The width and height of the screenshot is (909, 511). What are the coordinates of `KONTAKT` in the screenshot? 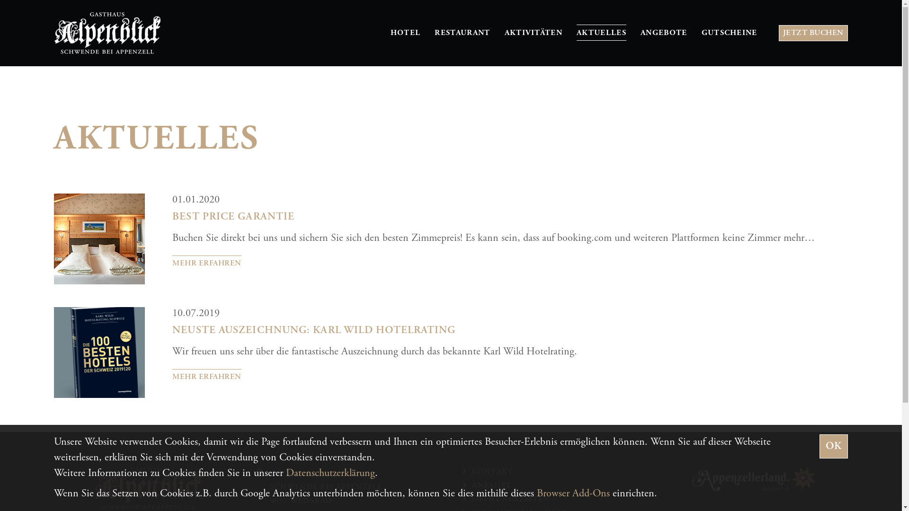 It's located at (492, 472).